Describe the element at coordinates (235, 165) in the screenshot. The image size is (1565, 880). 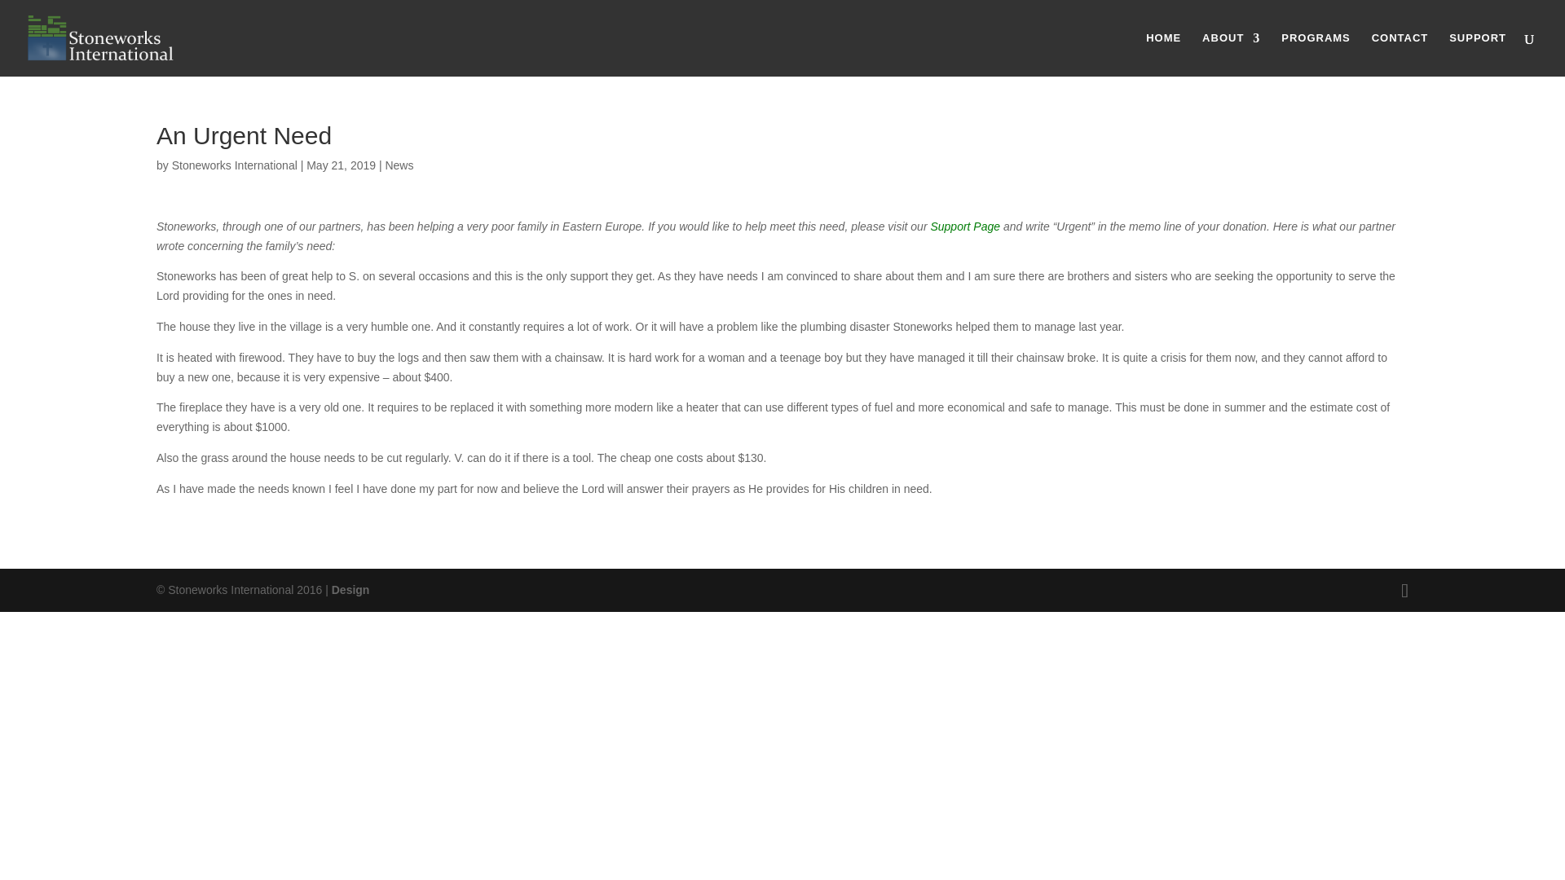
I see `Posts by Stoneworks International` at that location.